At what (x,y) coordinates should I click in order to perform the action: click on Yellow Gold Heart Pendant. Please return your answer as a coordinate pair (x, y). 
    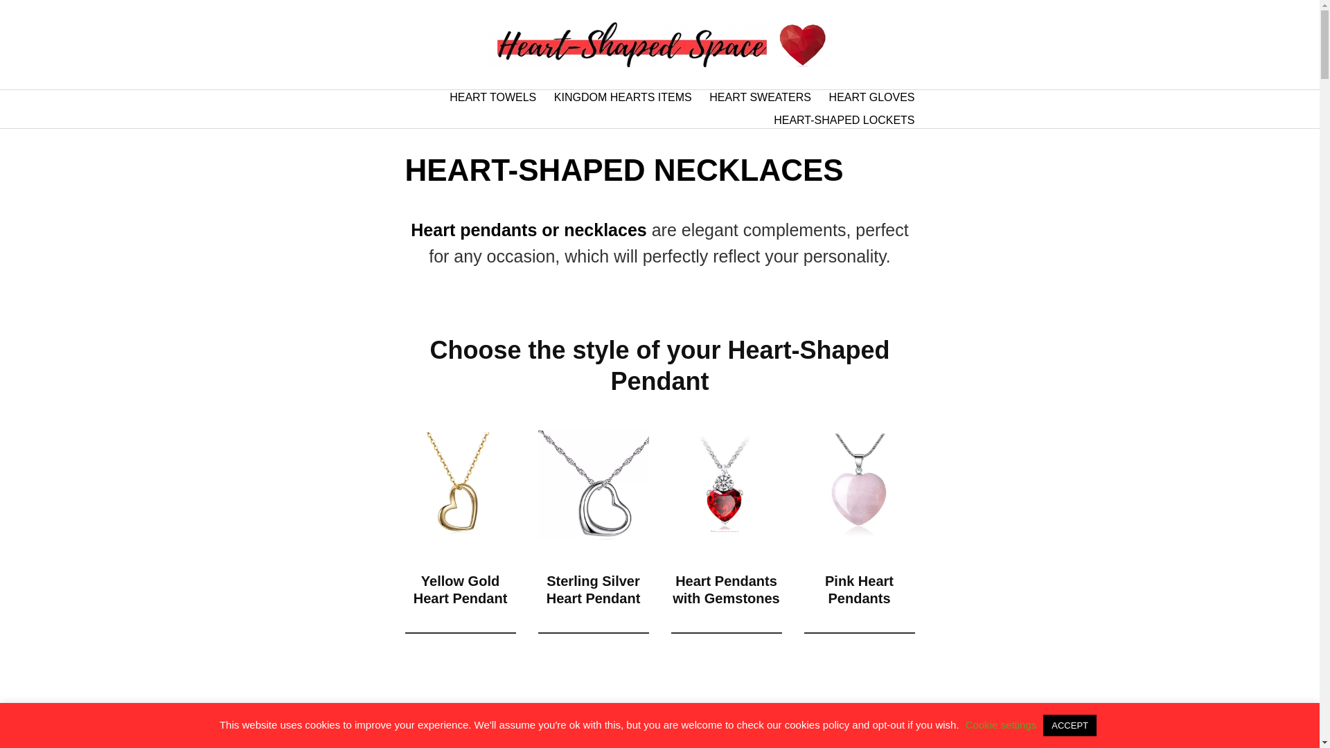
    Looking at the image, I should click on (461, 589).